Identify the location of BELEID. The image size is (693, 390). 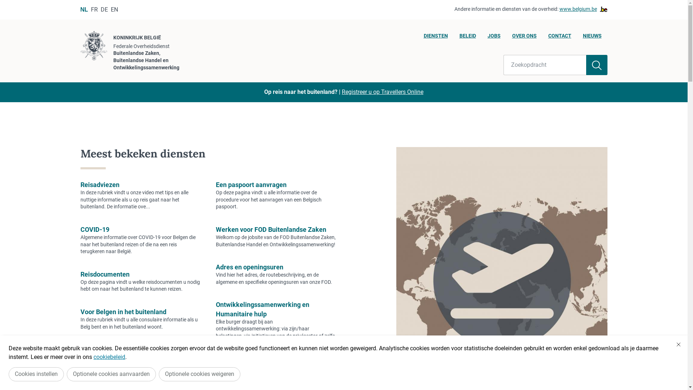
(467, 38).